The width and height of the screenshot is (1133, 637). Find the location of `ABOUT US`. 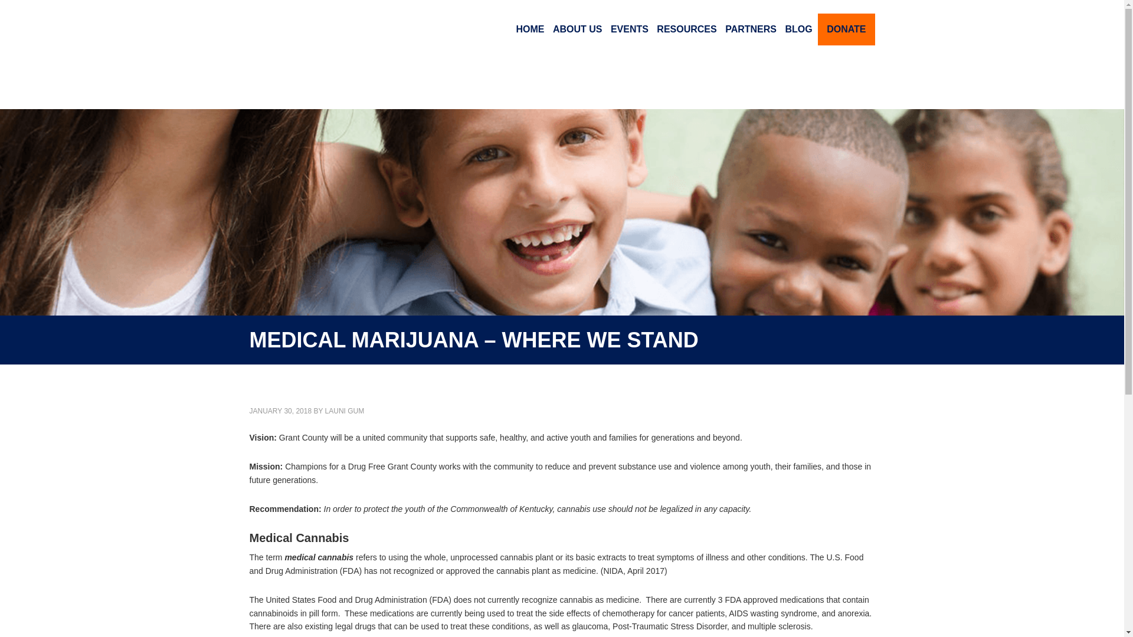

ABOUT US is located at coordinates (577, 29).